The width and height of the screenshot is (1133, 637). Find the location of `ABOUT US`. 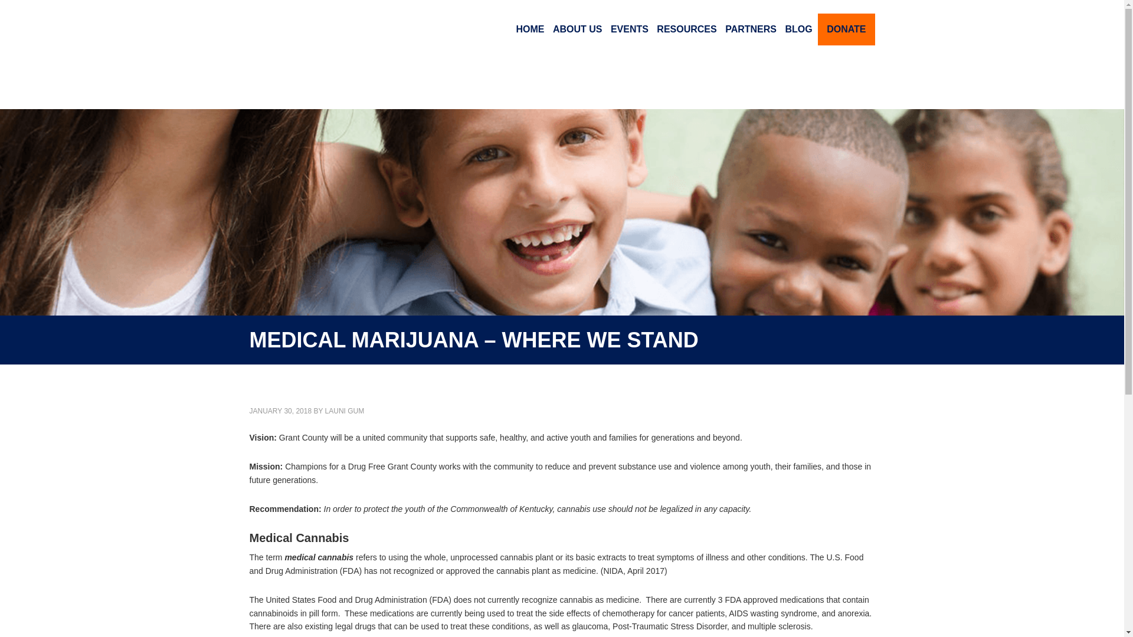

ABOUT US is located at coordinates (577, 29).